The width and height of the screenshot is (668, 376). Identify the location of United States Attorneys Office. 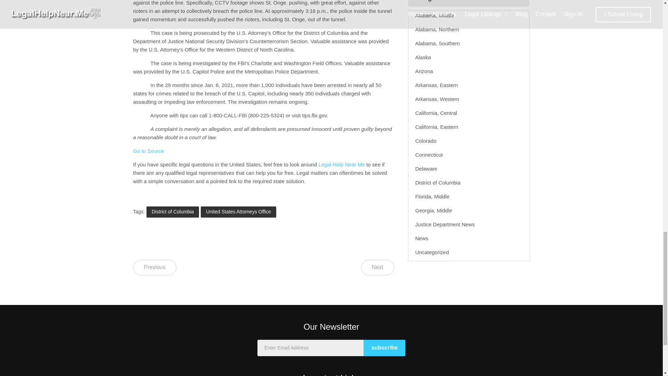
(239, 212).